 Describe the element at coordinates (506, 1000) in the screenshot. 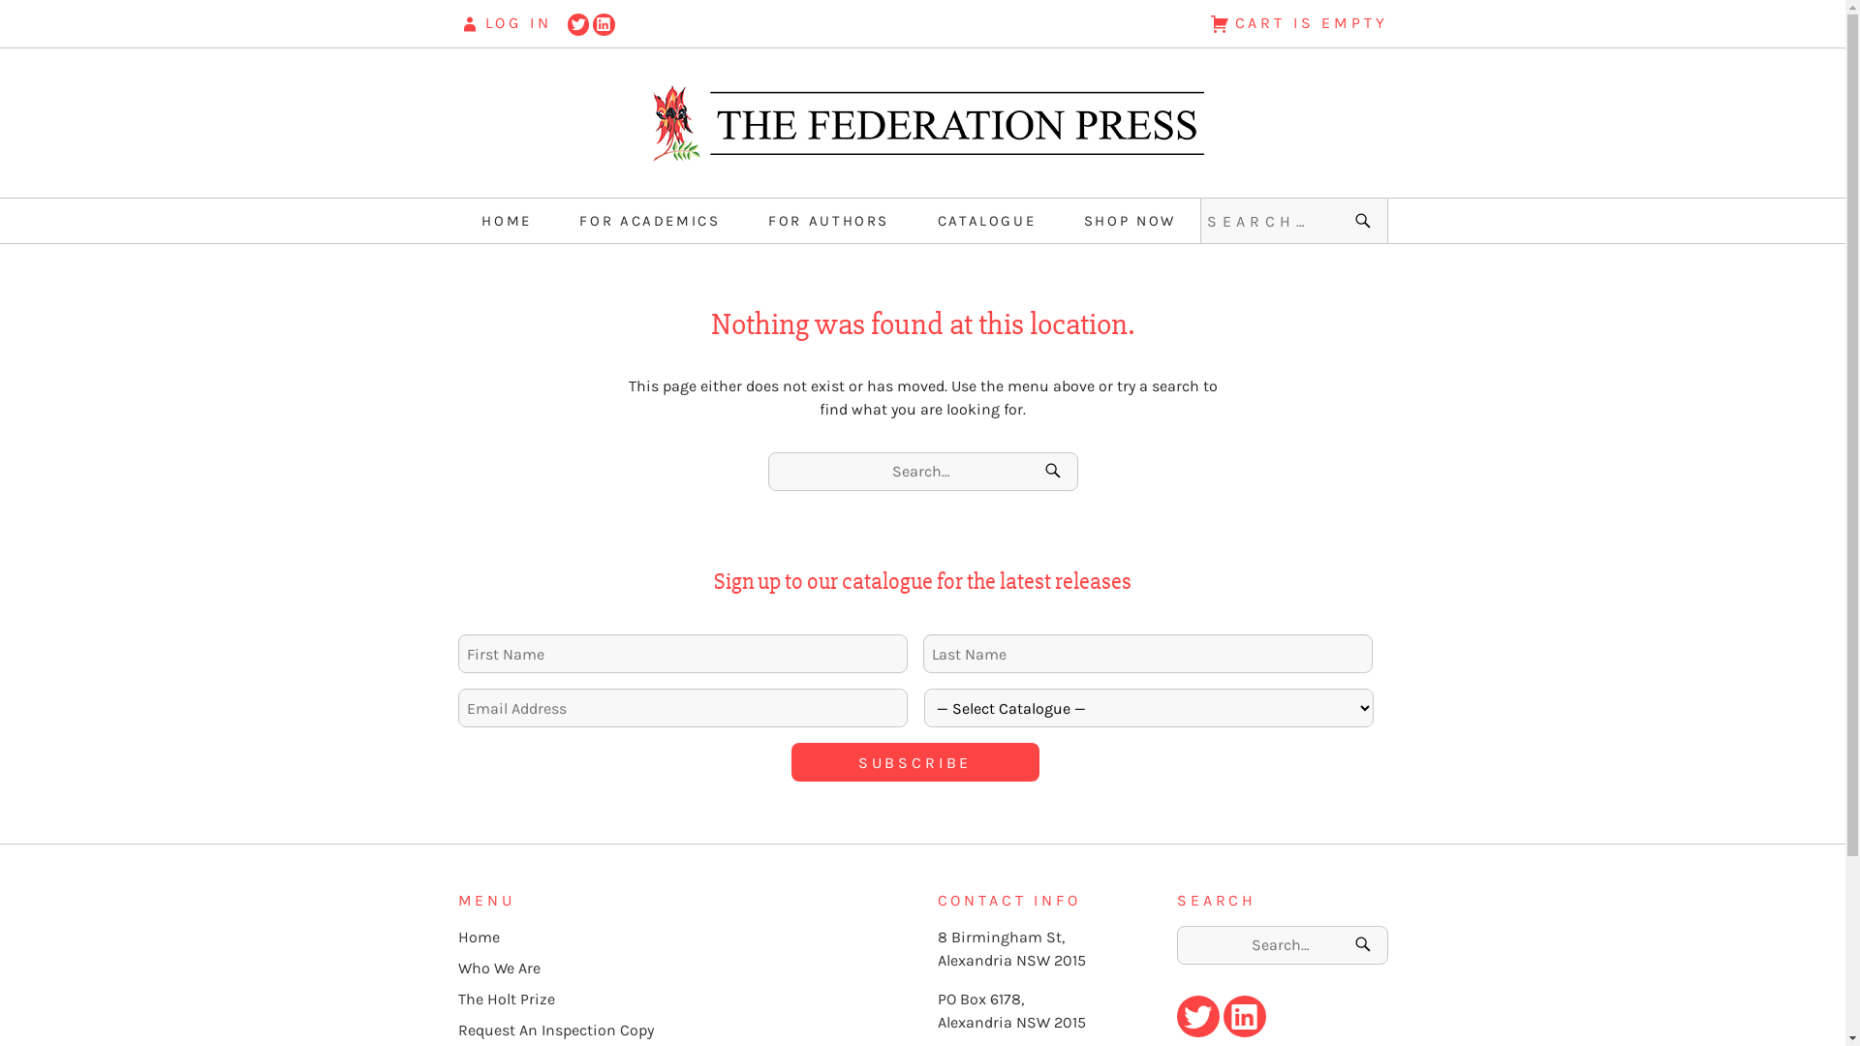

I see `The Holt Prize` at that location.